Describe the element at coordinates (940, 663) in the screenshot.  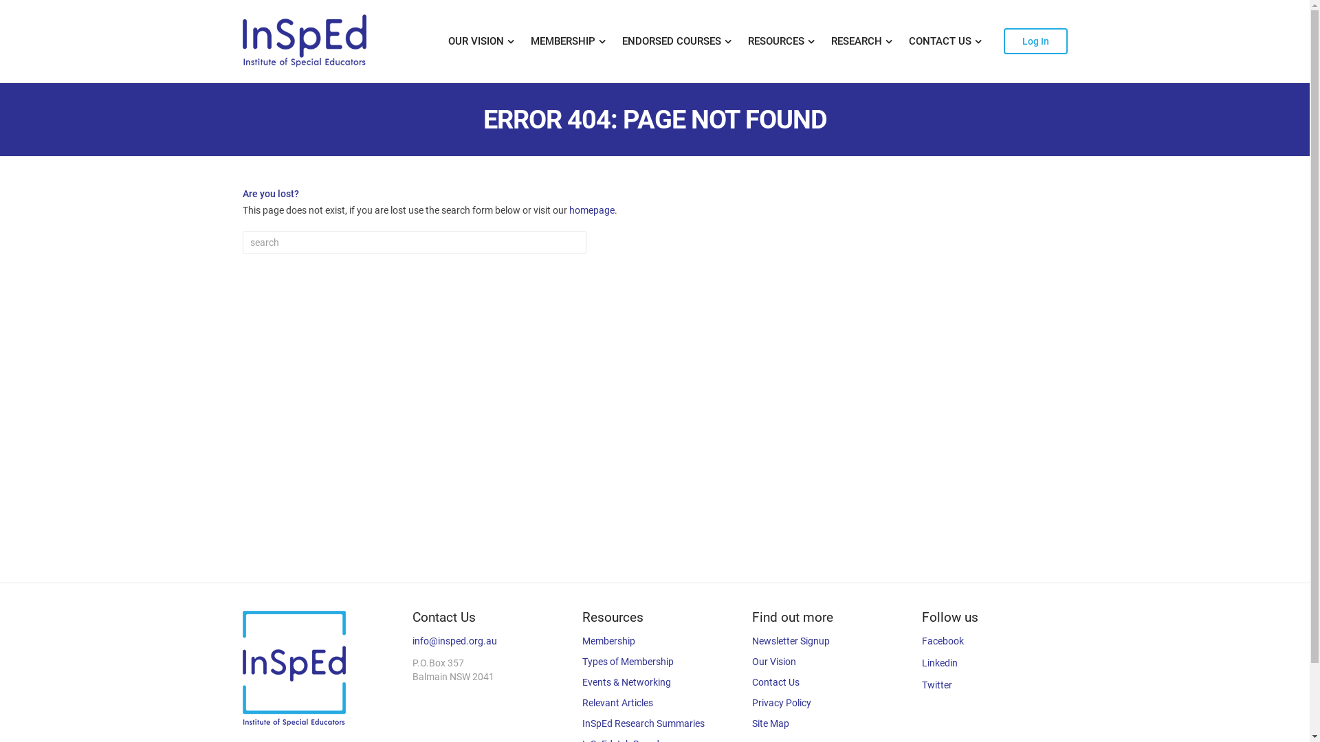
I see `Linkedin` at that location.